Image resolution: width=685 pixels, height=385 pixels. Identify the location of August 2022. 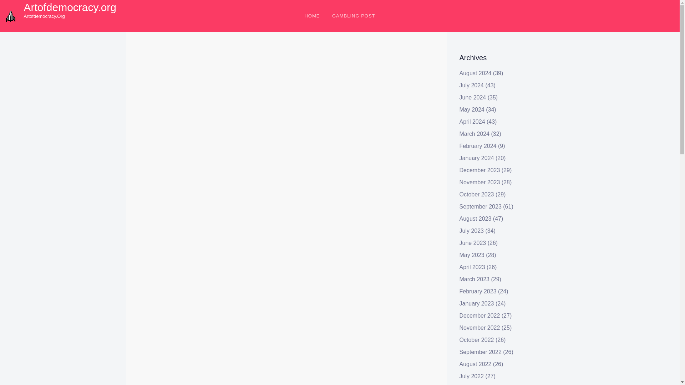
(476, 364).